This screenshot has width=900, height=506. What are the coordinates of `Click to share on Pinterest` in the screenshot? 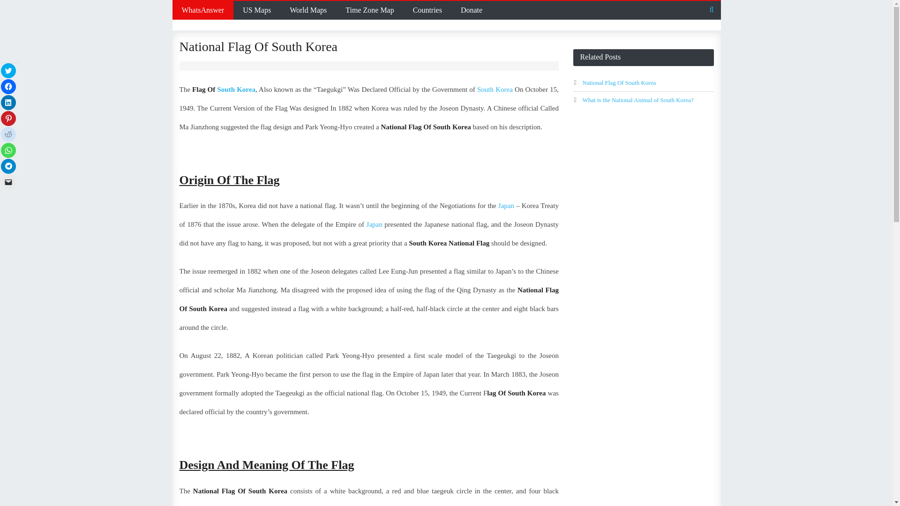 It's located at (8, 118).